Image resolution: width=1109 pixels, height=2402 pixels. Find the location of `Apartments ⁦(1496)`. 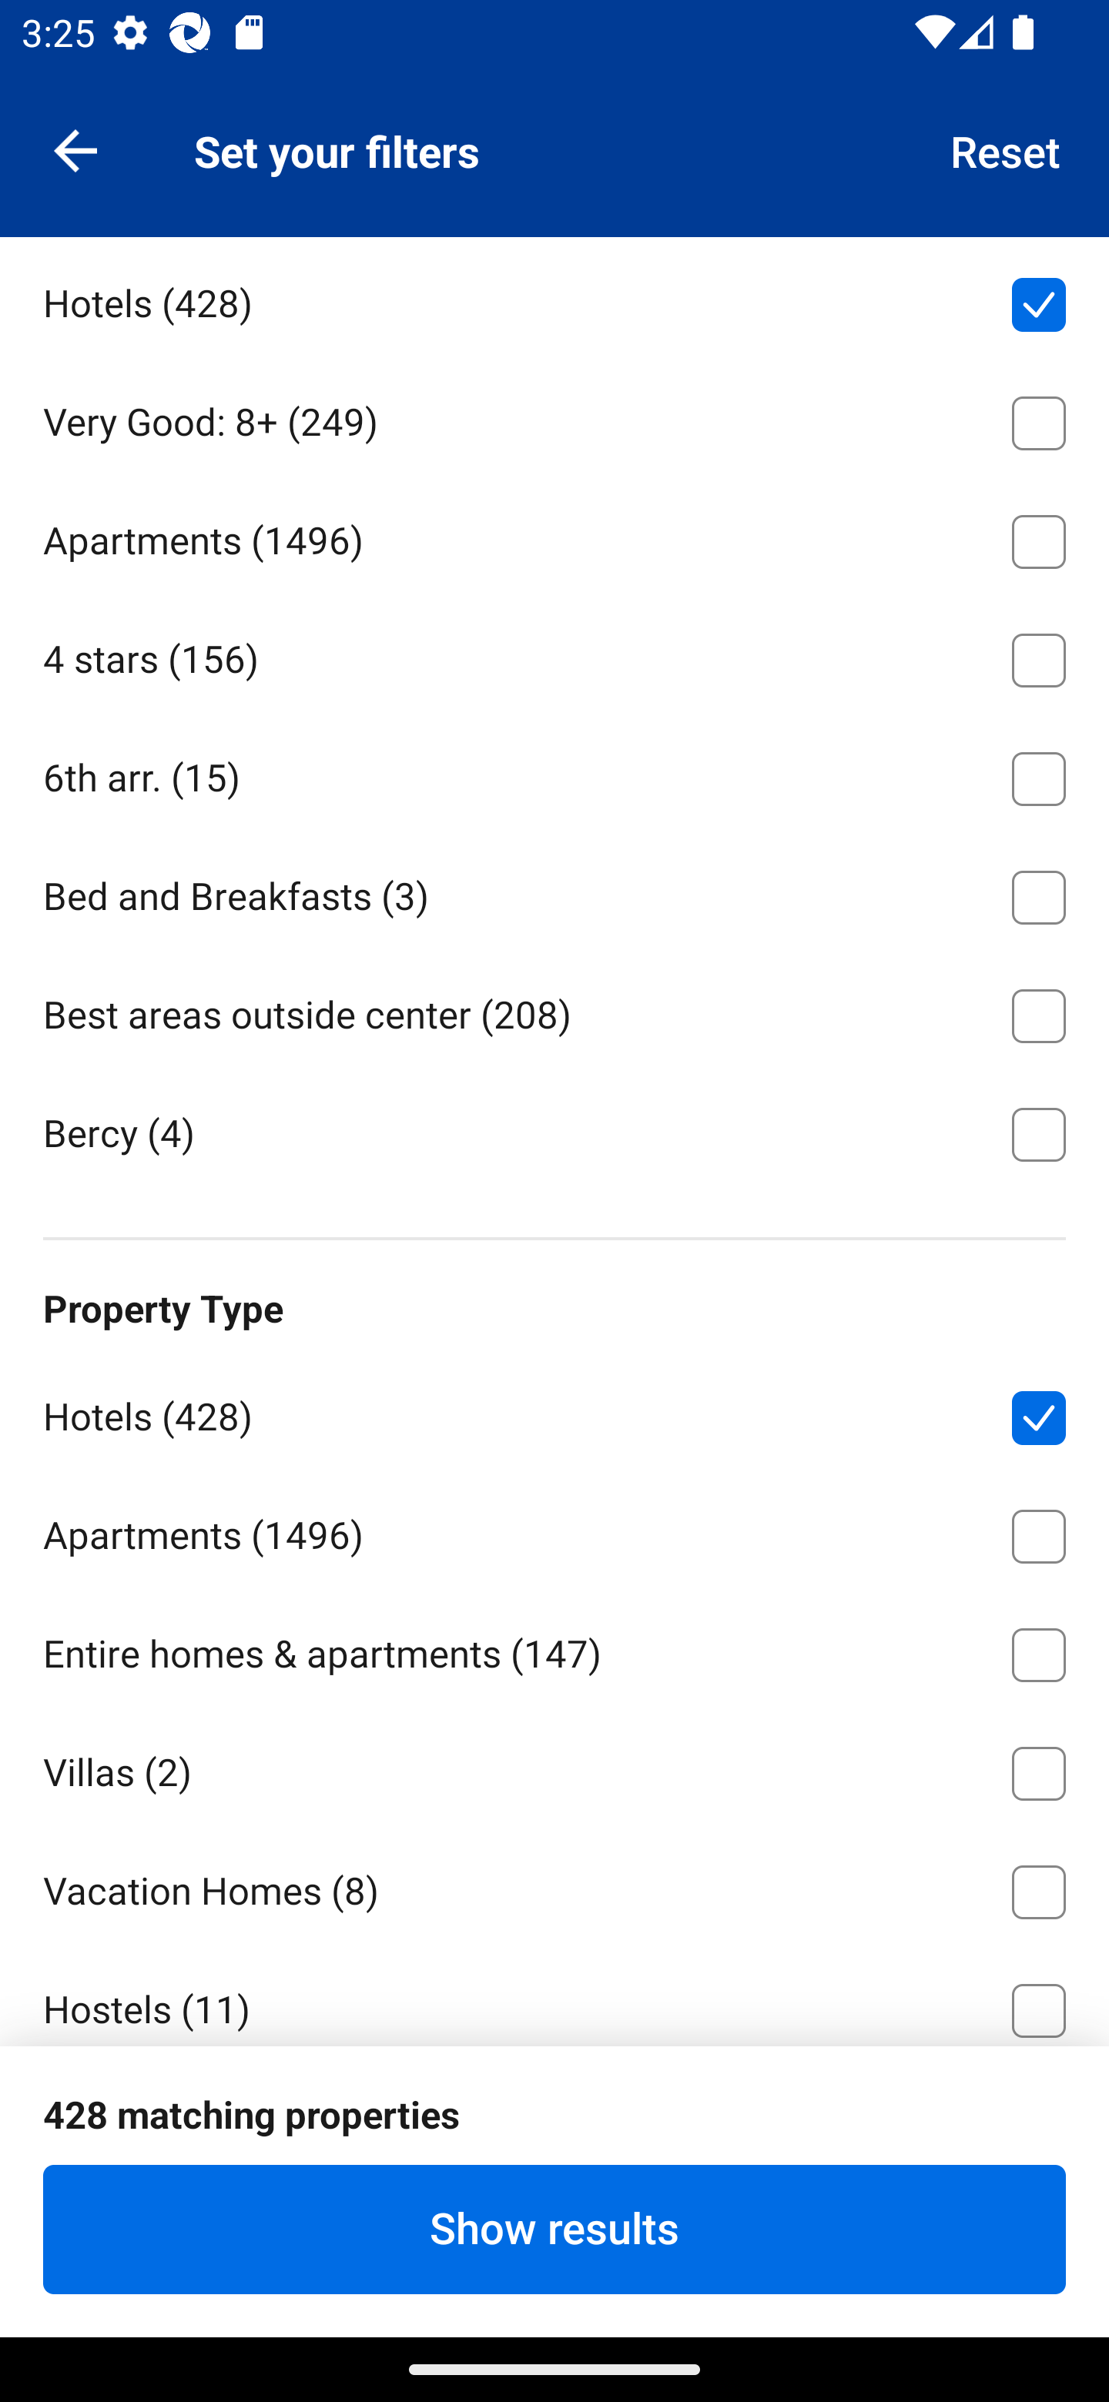

Apartments ⁦(1496) is located at coordinates (554, 536).